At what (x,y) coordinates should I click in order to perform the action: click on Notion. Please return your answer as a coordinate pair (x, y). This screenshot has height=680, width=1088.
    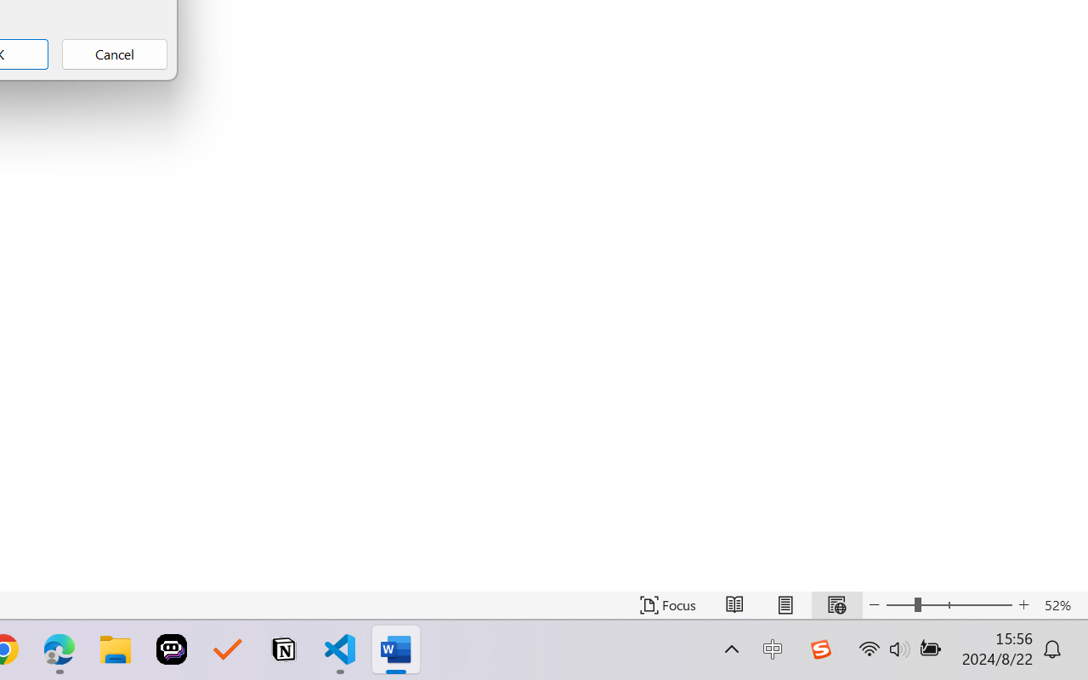
    Looking at the image, I should click on (284, 649).